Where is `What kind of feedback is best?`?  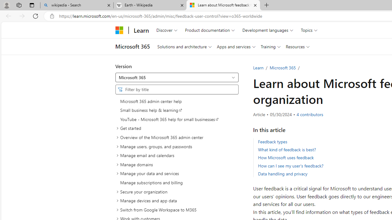 What kind of feedback is best? is located at coordinates (287, 150).